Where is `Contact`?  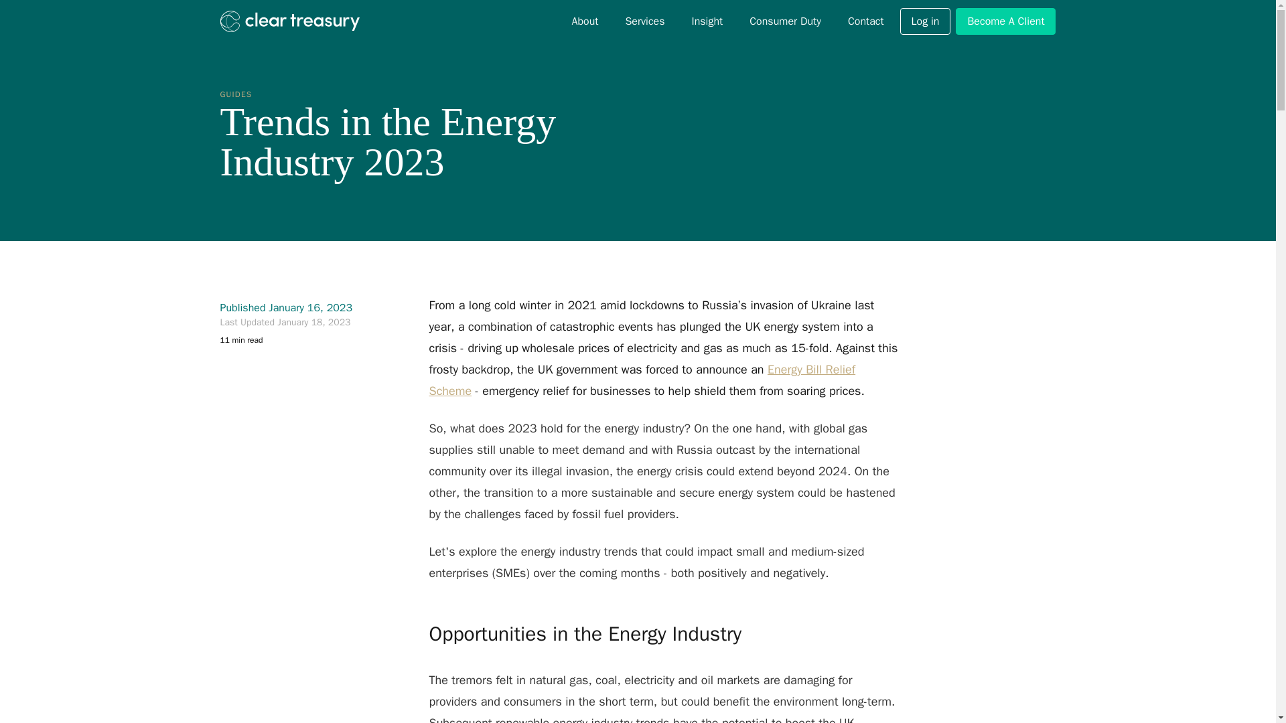
Contact is located at coordinates (865, 21).